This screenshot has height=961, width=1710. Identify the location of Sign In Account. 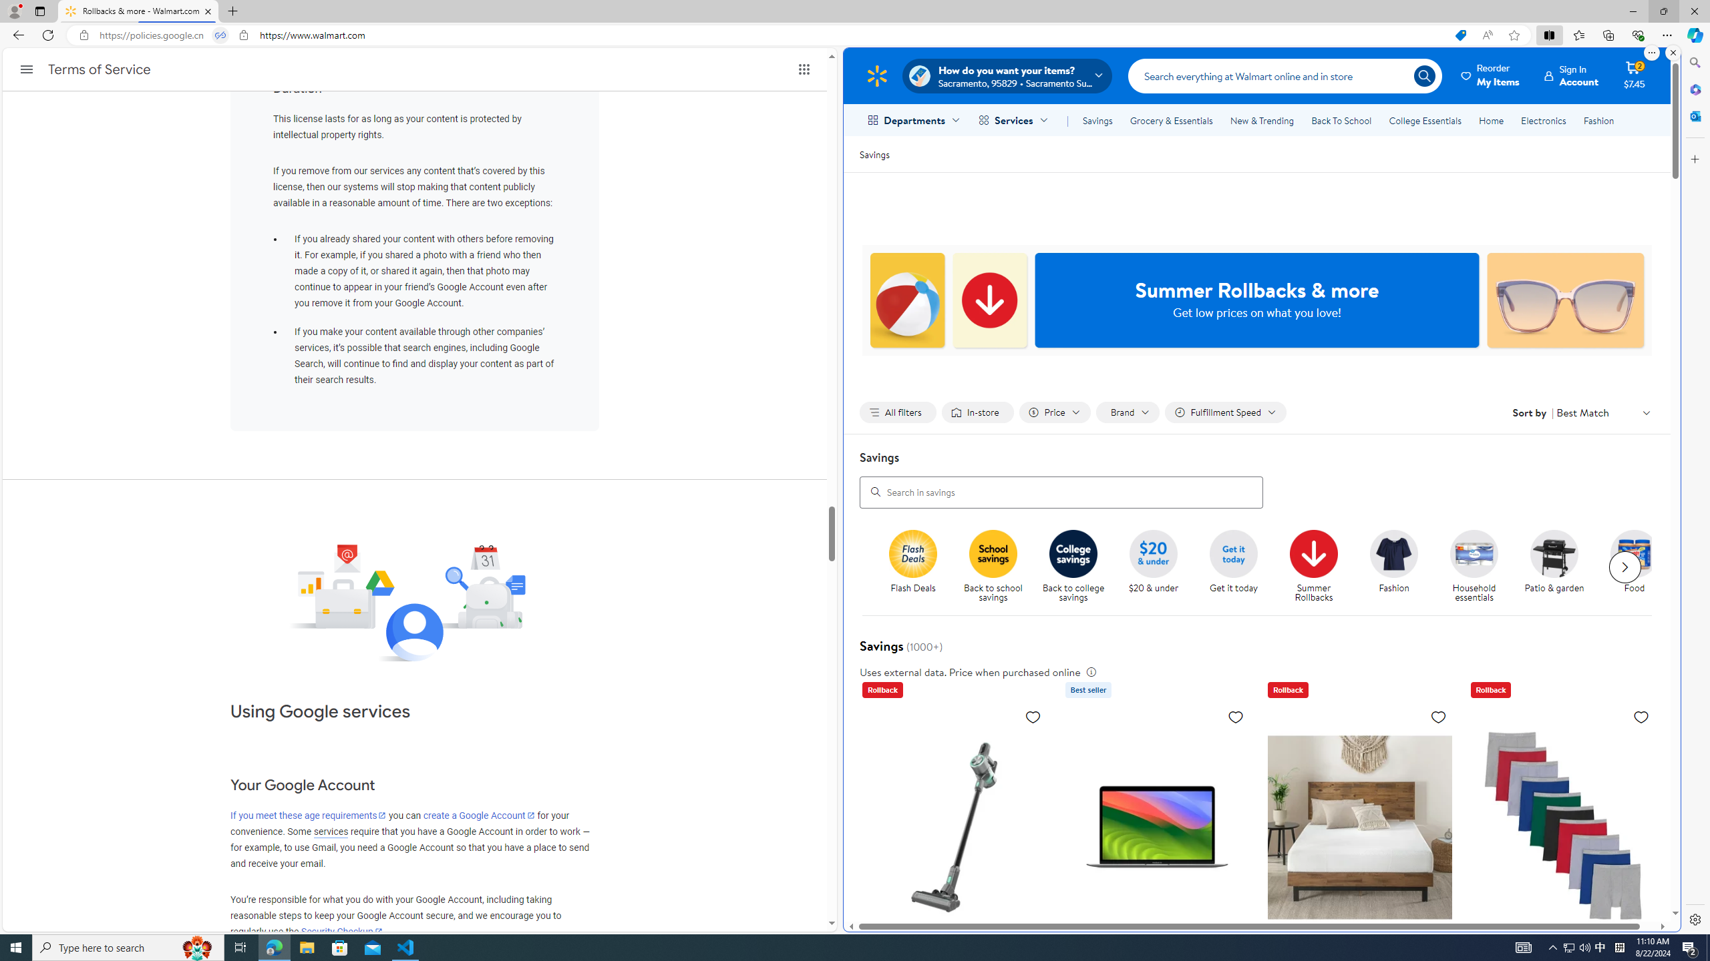
(1572, 75).